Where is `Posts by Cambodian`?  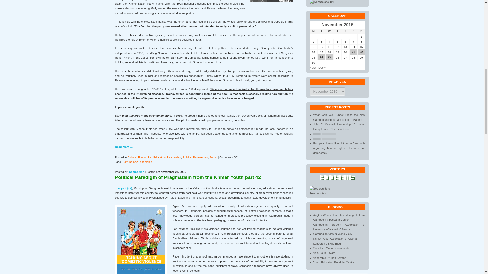
Posts by Cambodian is located at coordinates (137, 172).